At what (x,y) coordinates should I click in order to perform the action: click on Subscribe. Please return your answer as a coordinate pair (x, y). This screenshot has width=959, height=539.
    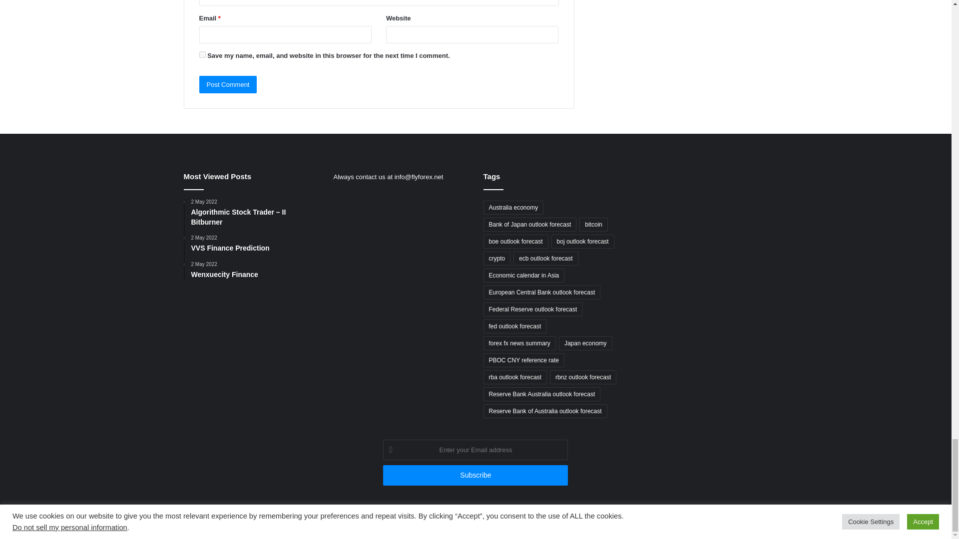
    Looking at the image, I should click on (475, 475).